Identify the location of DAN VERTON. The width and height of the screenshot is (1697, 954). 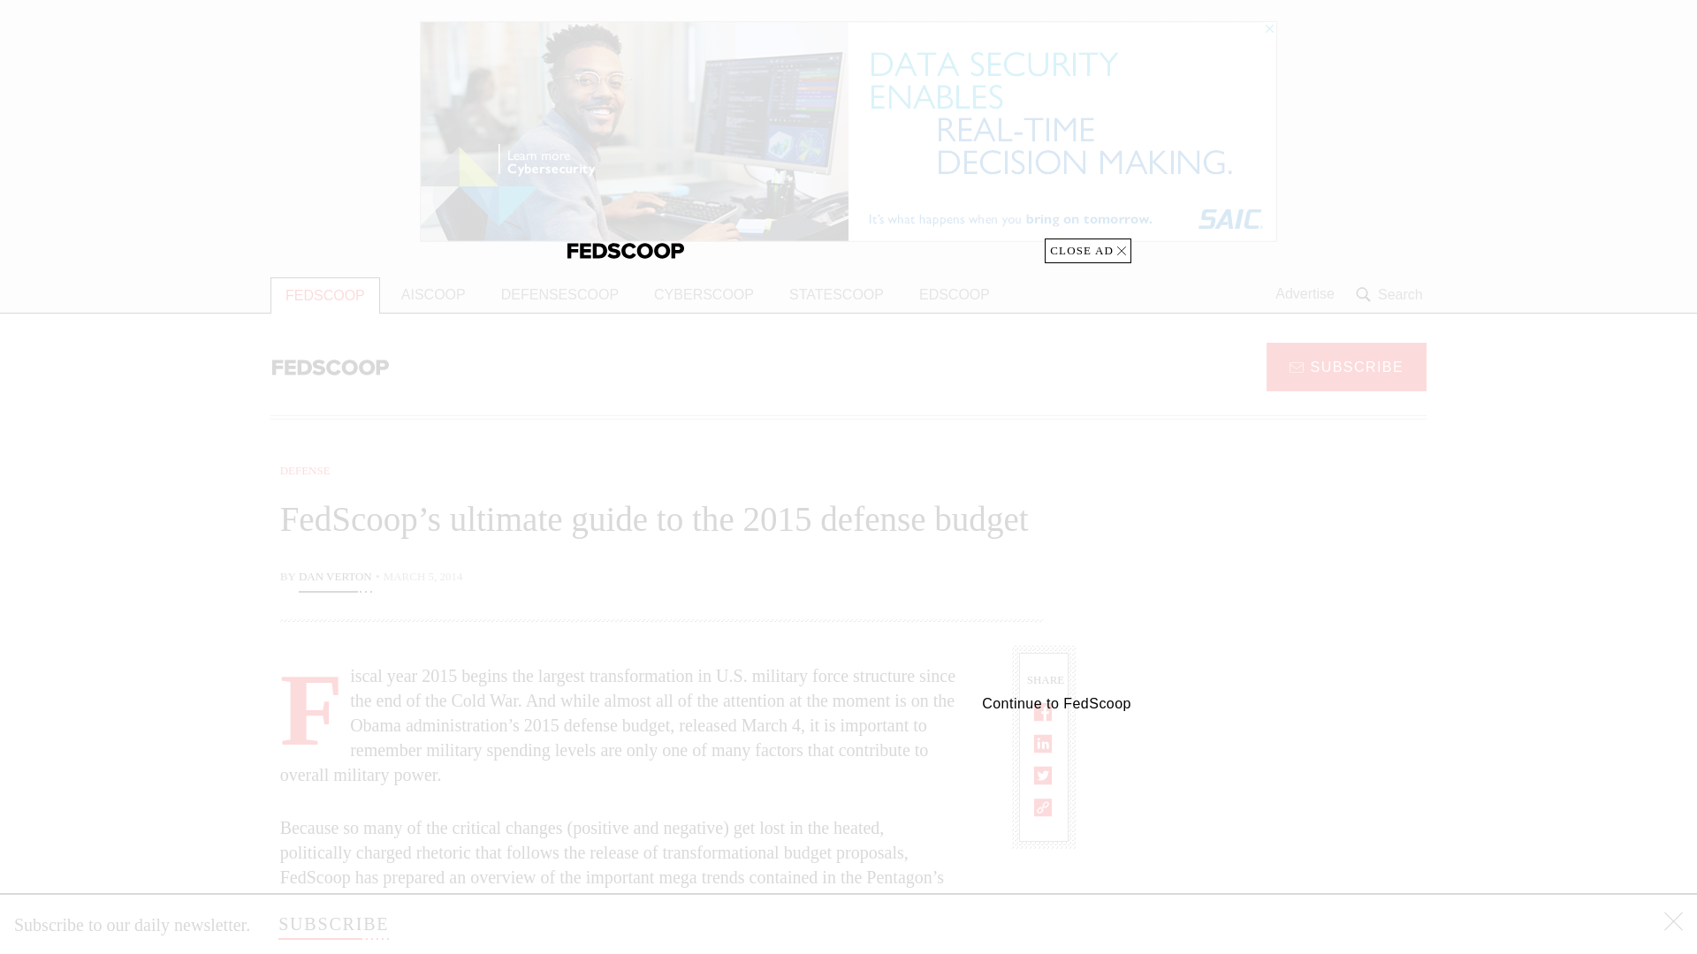
(334, 578).